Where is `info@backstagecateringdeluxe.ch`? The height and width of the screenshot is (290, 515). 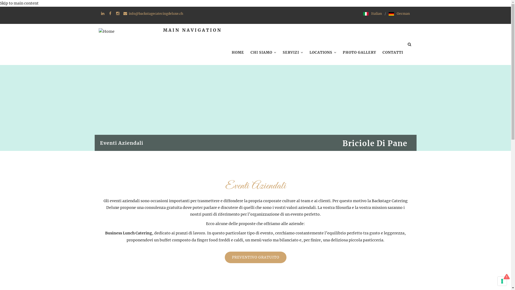 info@backstagecateringdeluxe.ch is located at coordinates (156, 13).